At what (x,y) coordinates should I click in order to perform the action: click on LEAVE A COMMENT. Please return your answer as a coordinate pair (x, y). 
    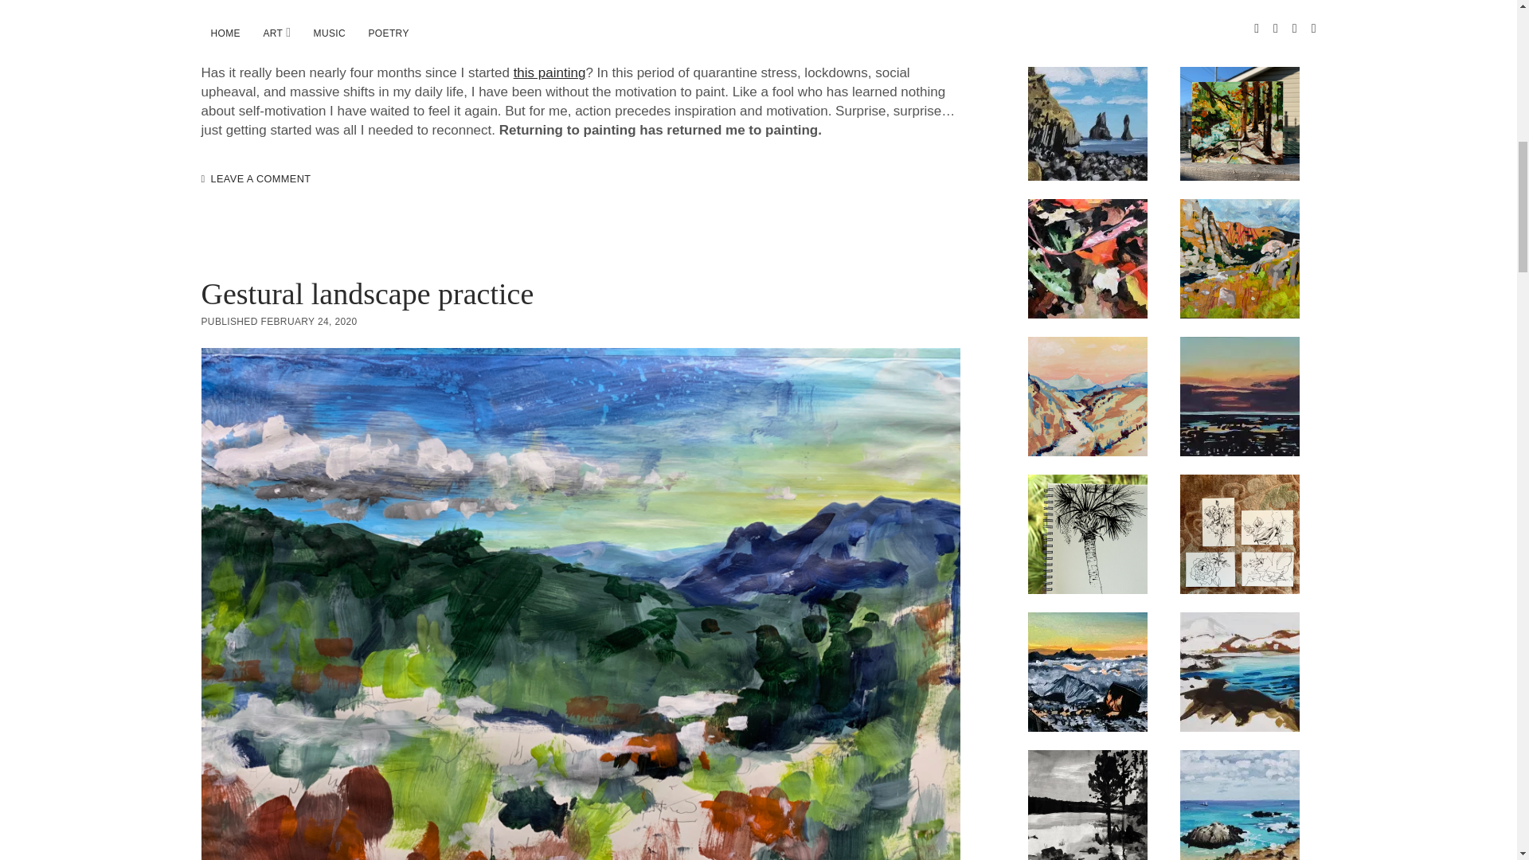
    Looking at the image, I should click on (260, 178).